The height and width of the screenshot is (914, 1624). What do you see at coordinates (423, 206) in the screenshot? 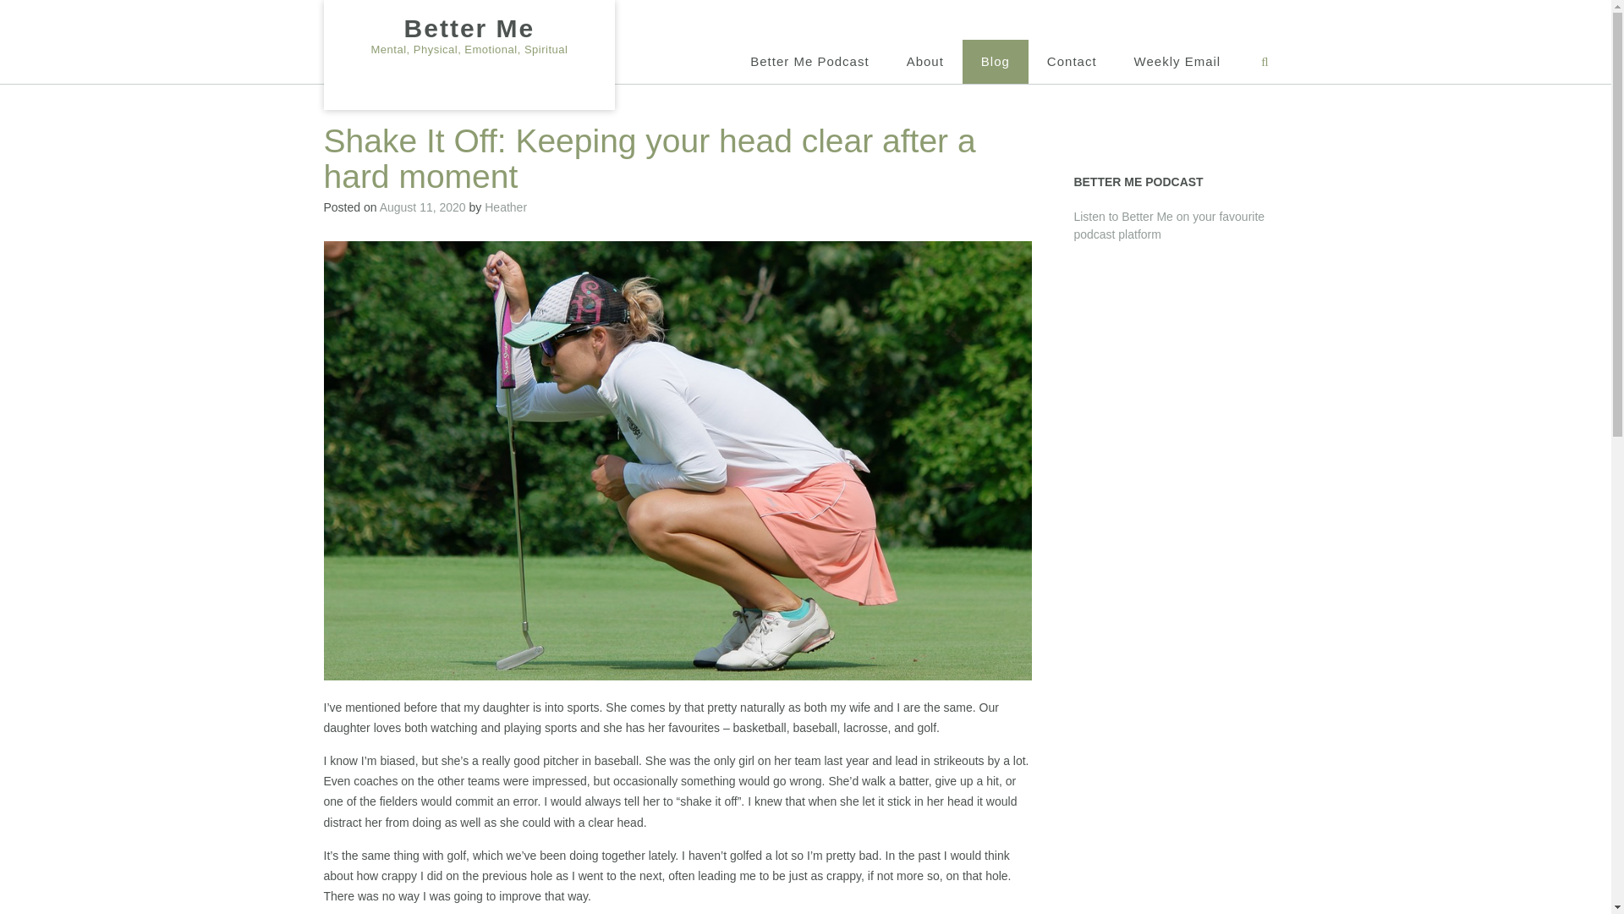
I see `August 11, 2020` at bounding box center [423, 206].